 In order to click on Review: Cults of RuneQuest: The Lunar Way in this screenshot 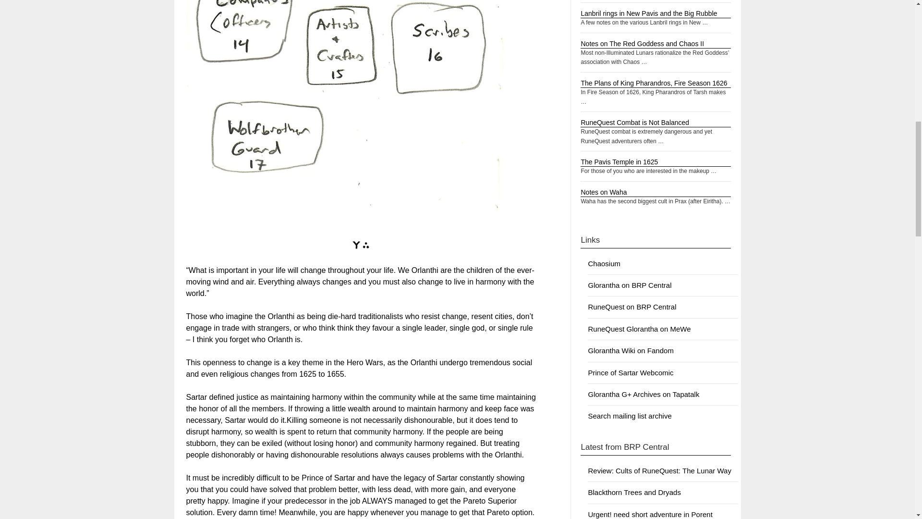, I will do `click(659, 470)`.